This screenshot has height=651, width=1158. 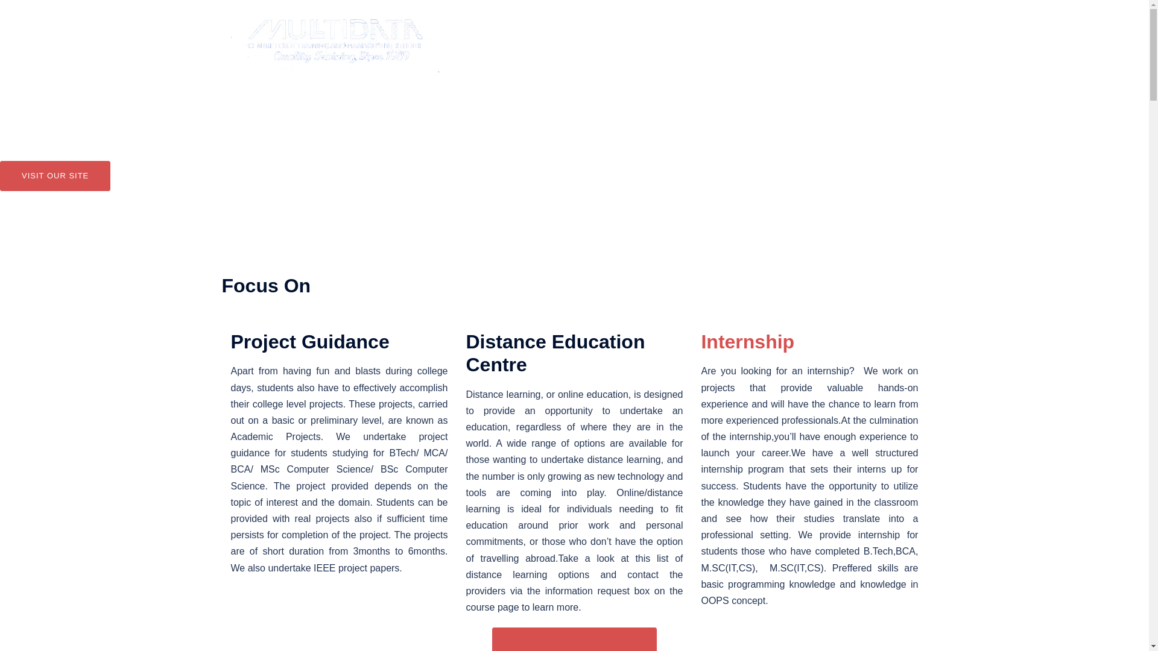 What do you see at coordinates (575, 639) in the screenshot?
I see `SEE SOME MORE SERVICES` at bounding box center [575, 639].